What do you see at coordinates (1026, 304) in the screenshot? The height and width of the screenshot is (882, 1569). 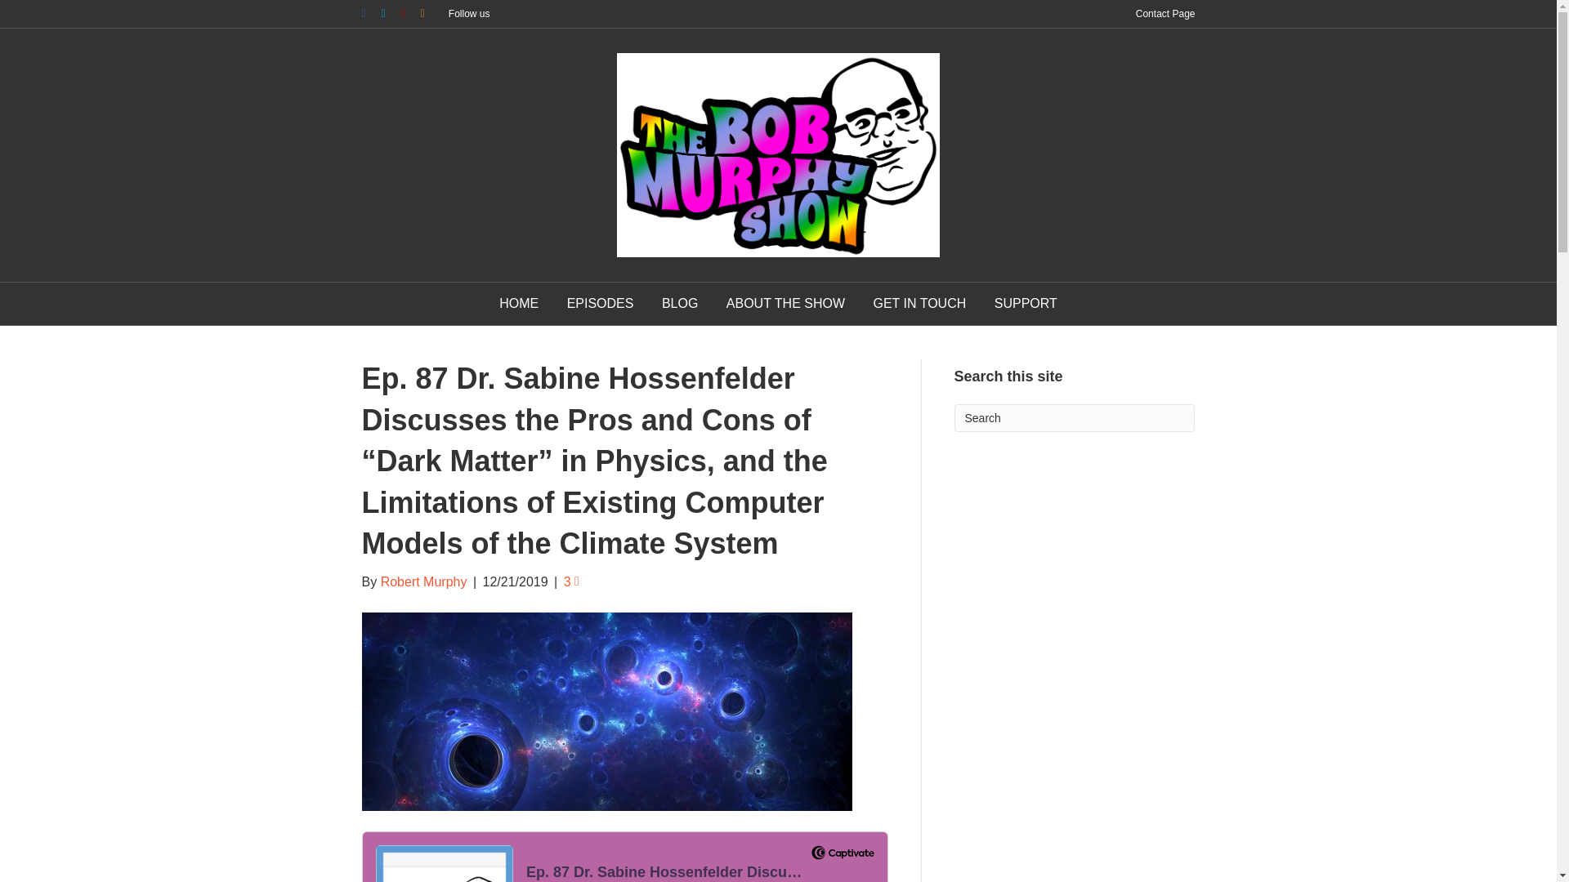 I see `SUPPORT` at bounding box center [1026, 304].